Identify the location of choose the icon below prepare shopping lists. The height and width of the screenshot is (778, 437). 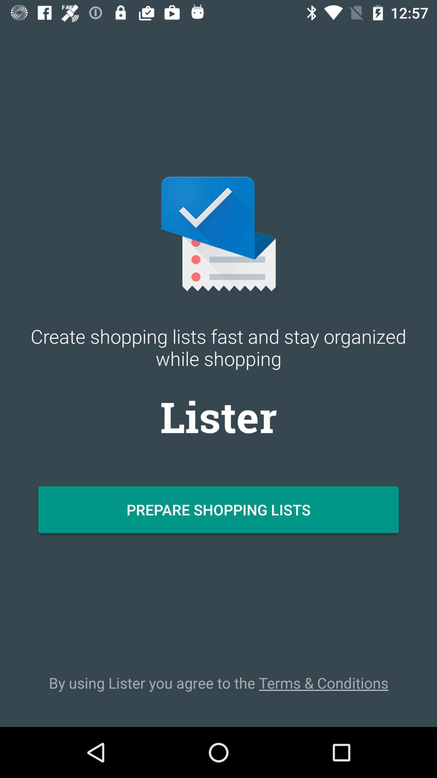
(218, 683).